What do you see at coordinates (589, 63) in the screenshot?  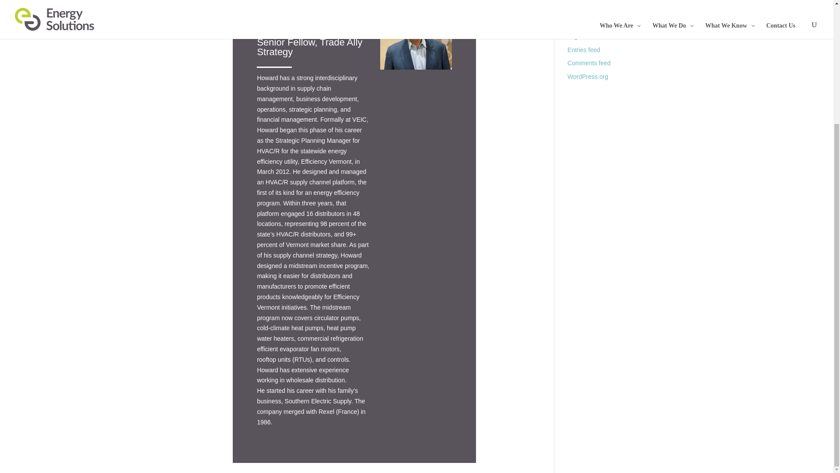 I see `Comments feed` at bounding box center [589, 63].